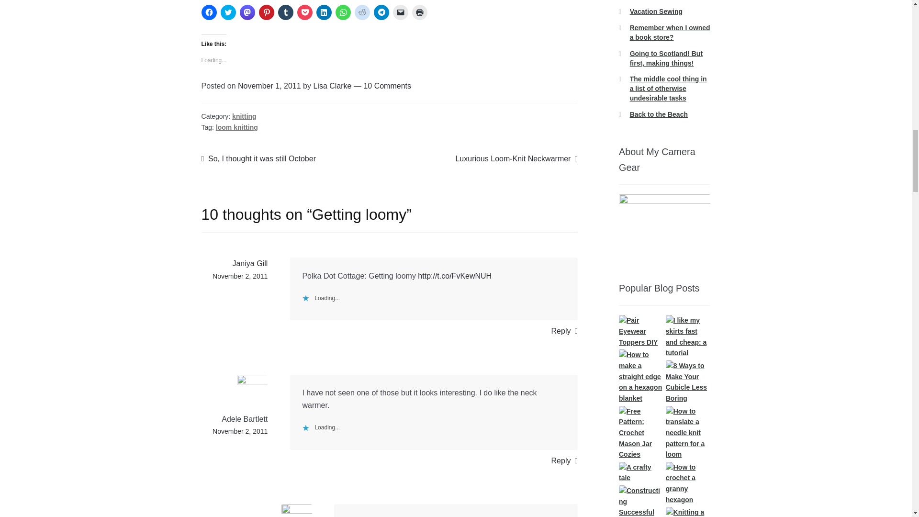 The image size is (919, 517). What do you see at coordinates (324, 12) in the screenshot?
I see `Click to share on LinkedIn` at bounding box center [324, 12].